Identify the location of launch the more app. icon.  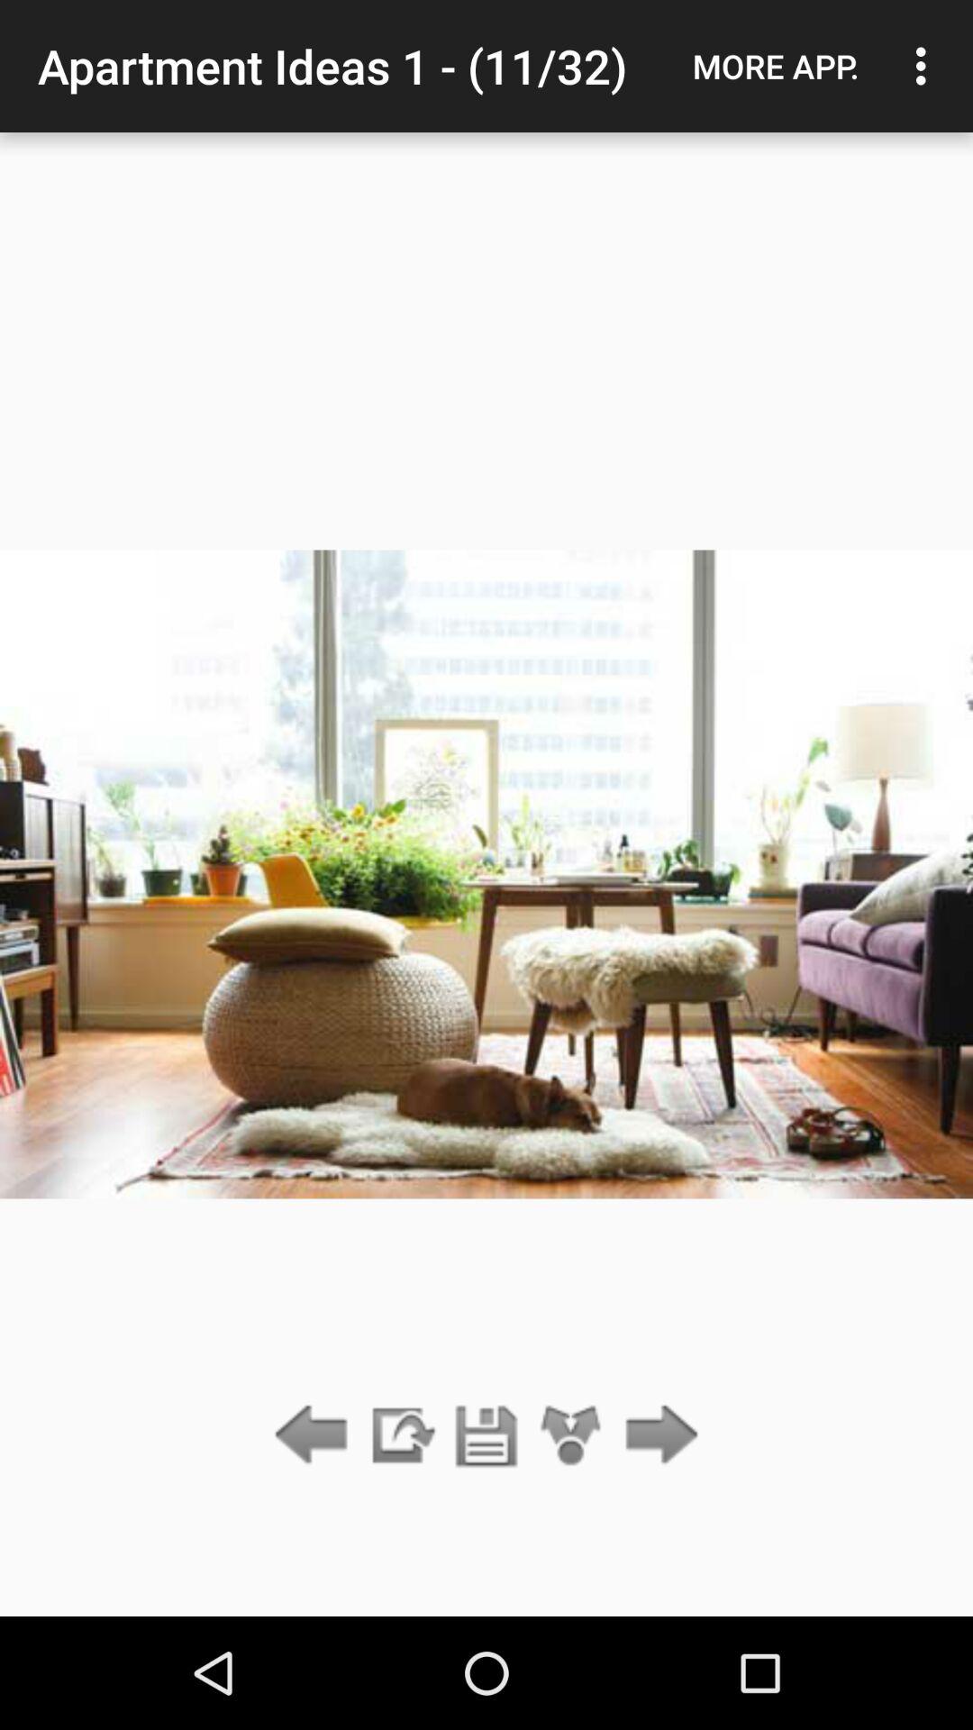
(776, 66).